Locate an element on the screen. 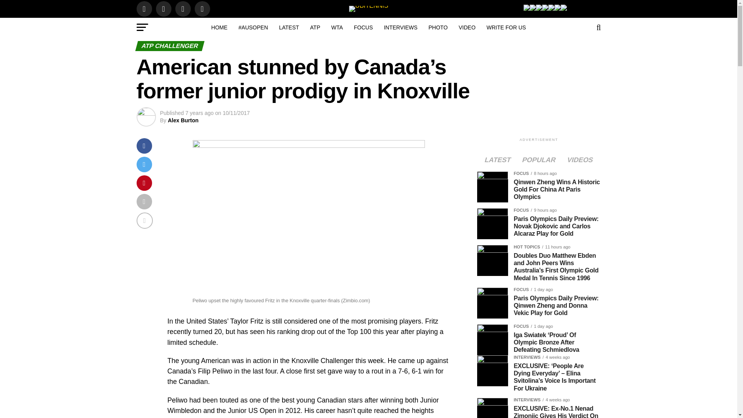  PHOTO is located at coordinates (438, 27).